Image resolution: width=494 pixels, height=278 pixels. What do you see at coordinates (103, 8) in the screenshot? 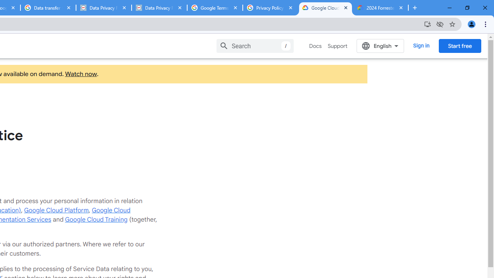
I see `Data Privacy Framework` at bounding box center [103, 8].